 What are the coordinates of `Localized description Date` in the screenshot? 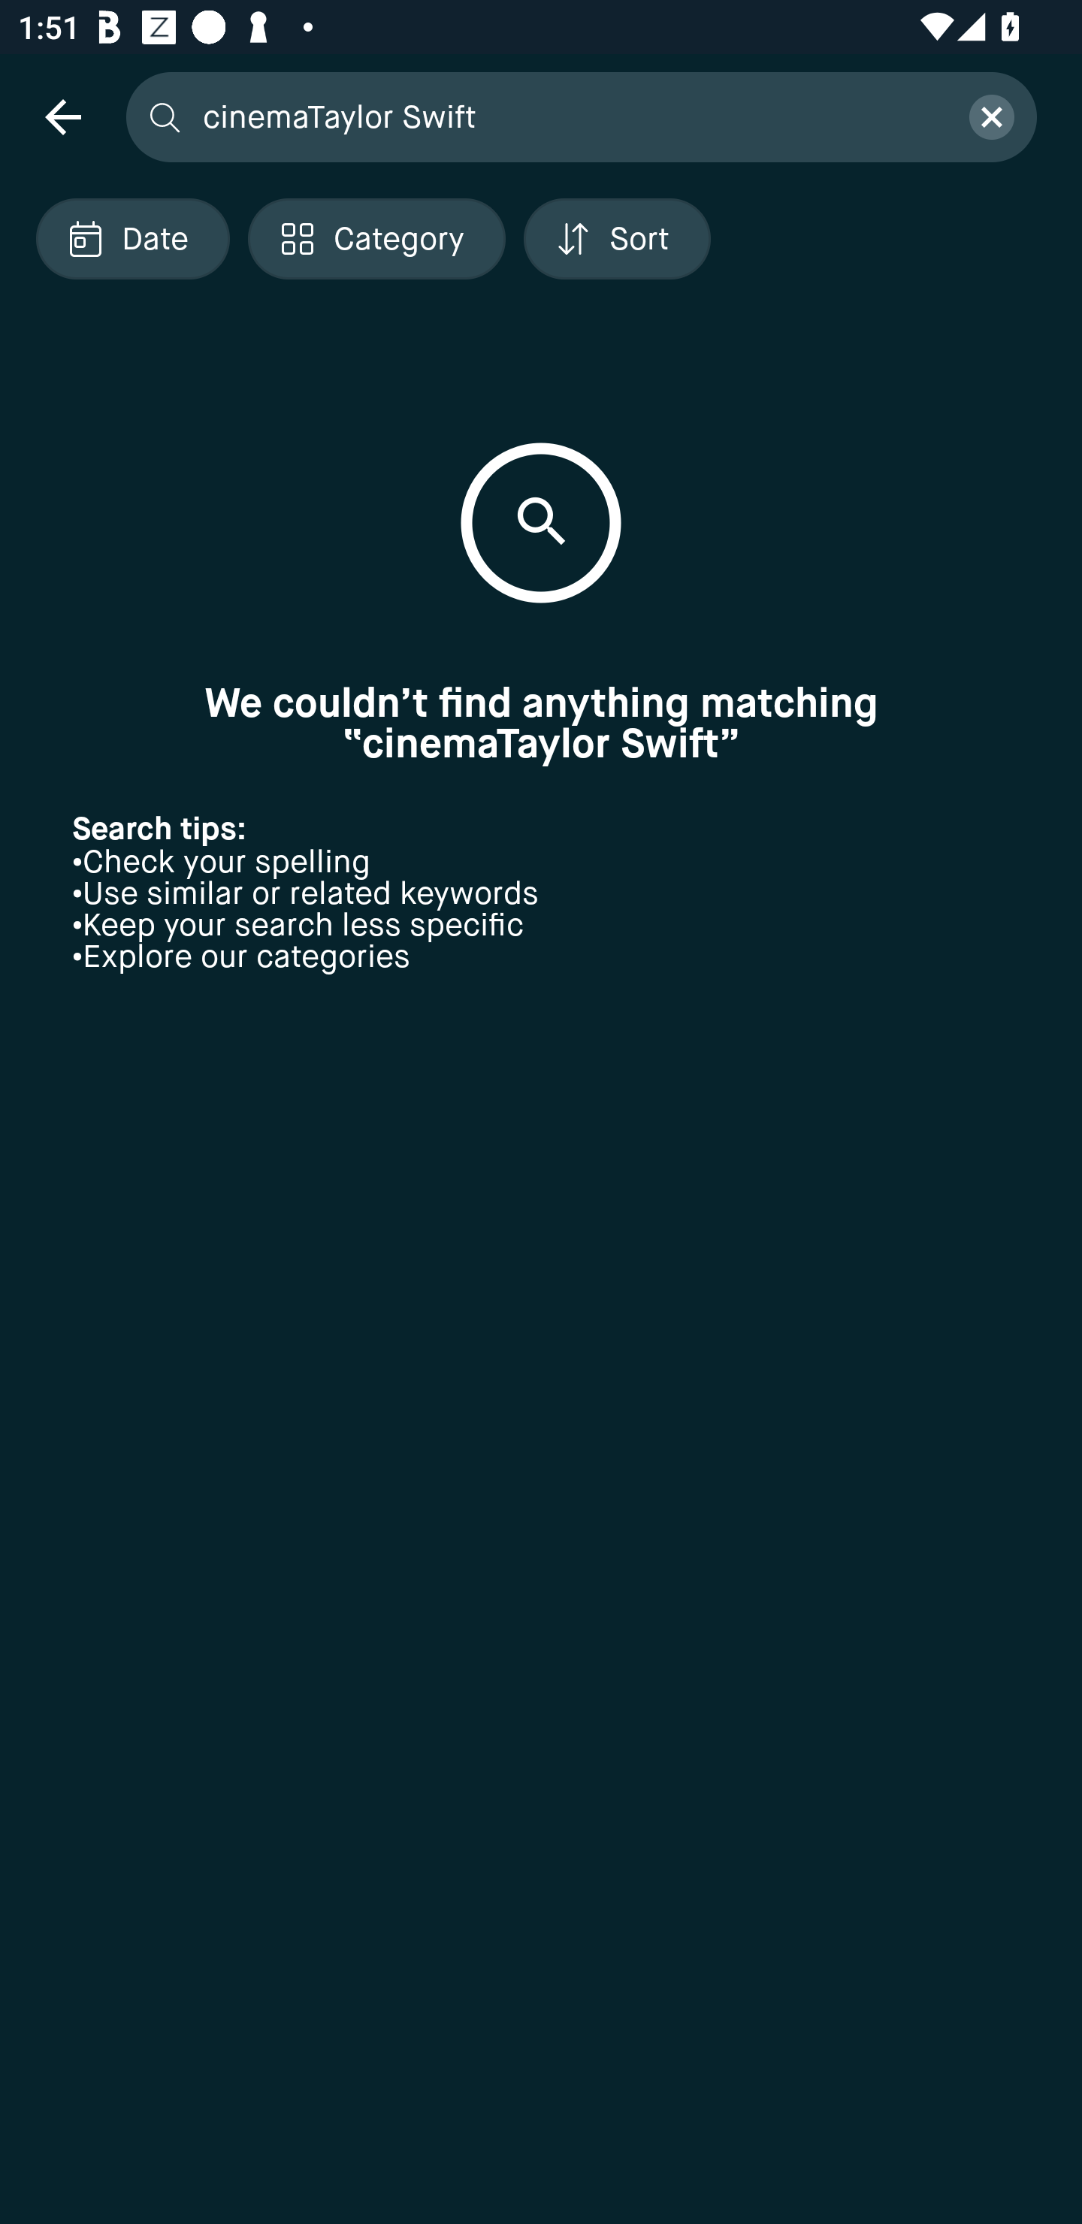 It's located at (132, 239).